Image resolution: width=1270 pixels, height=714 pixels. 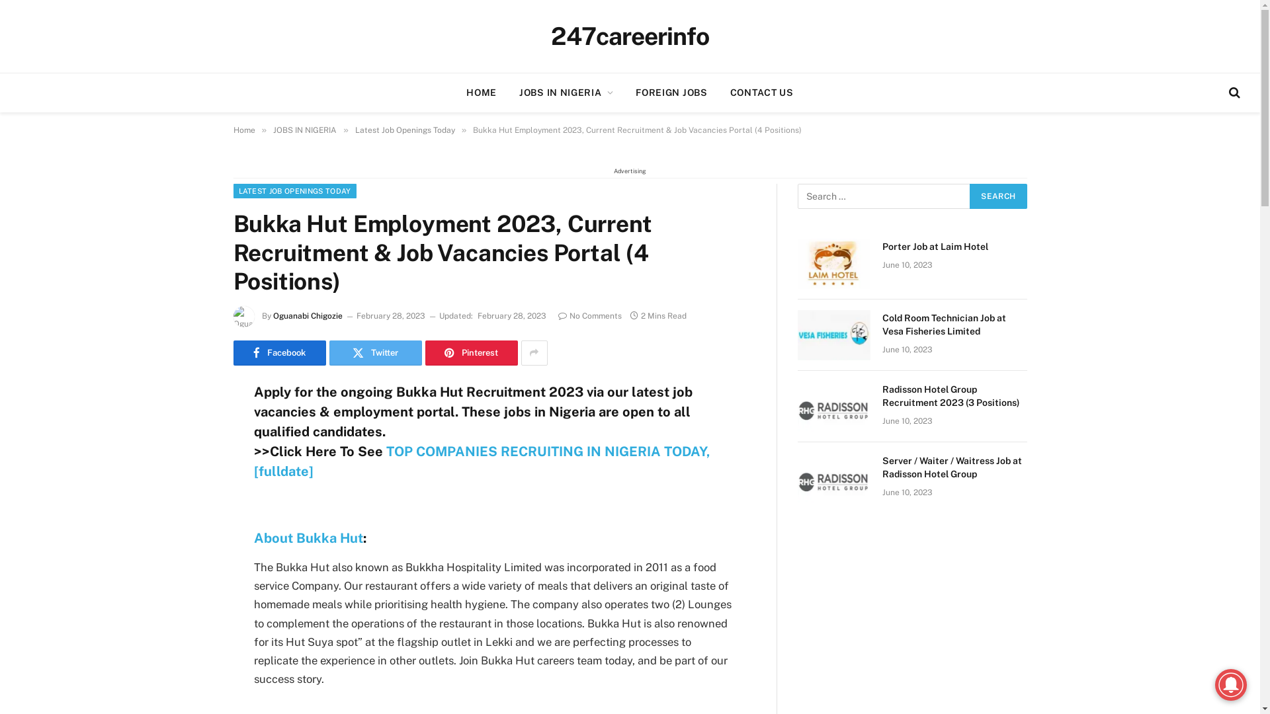 I want to click on Cold Room Technician Job at Vesa Fisheries Limited, so click(x=955, y=325).